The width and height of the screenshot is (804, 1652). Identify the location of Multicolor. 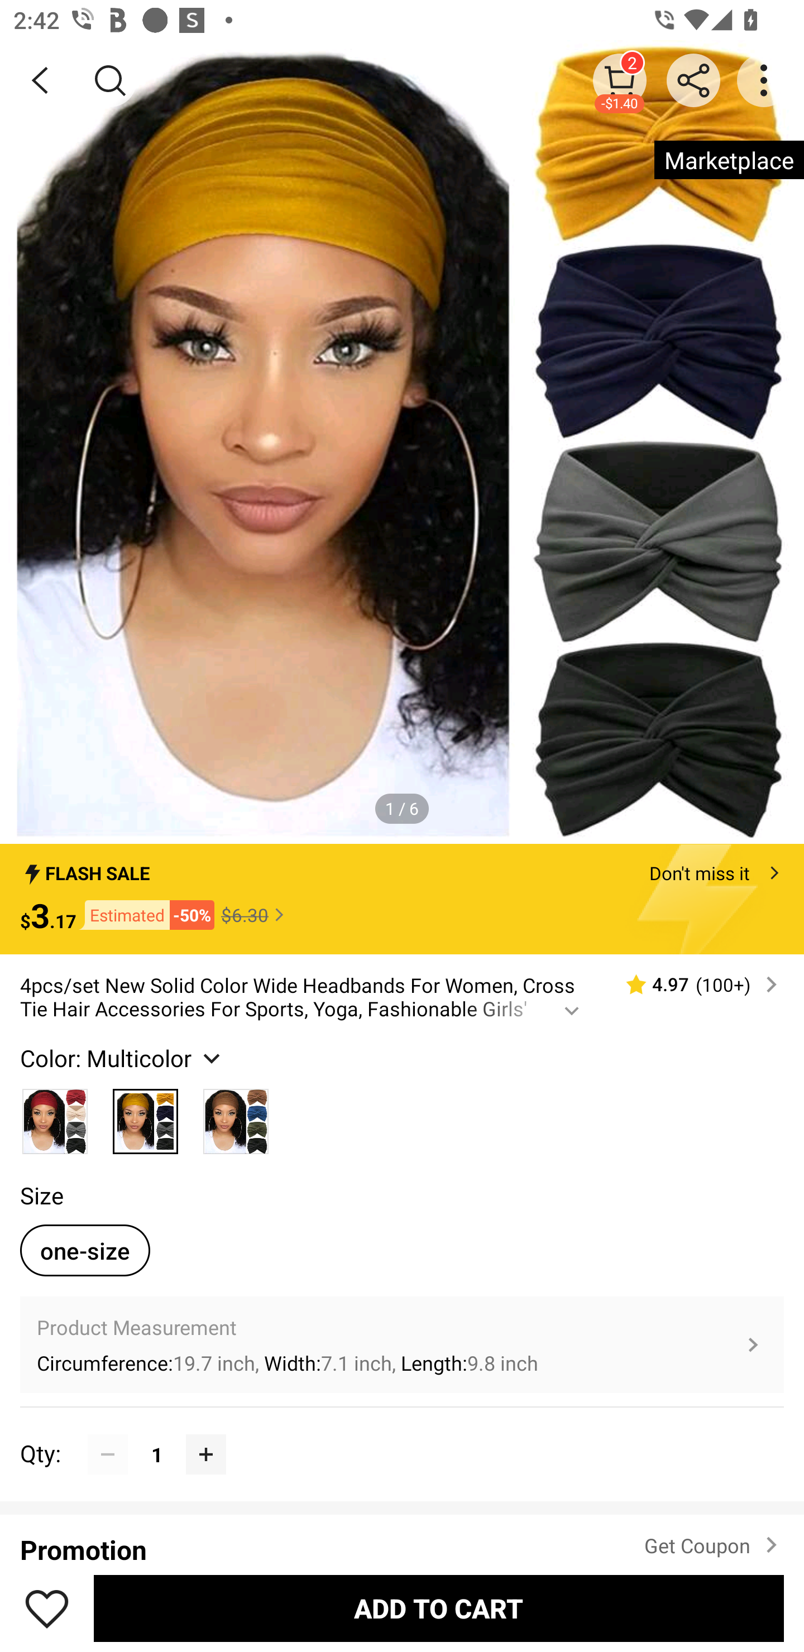
(55, 1116).